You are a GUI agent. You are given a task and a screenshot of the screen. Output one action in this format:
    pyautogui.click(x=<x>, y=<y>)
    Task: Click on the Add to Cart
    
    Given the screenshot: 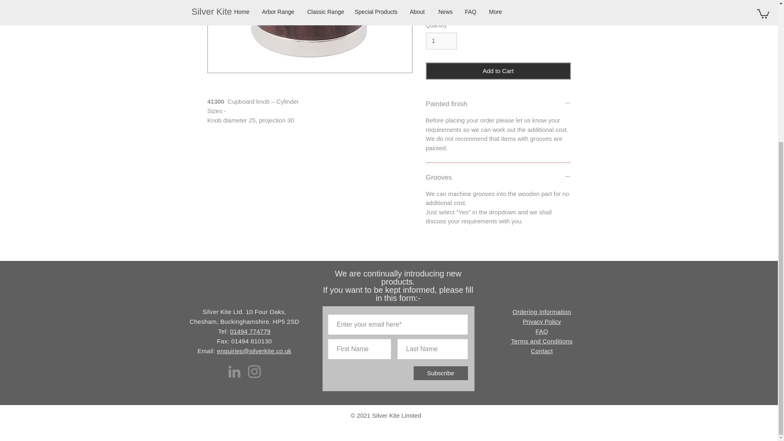 What is the action you would take?
    pyautogui.click(x=498, y=71)
    